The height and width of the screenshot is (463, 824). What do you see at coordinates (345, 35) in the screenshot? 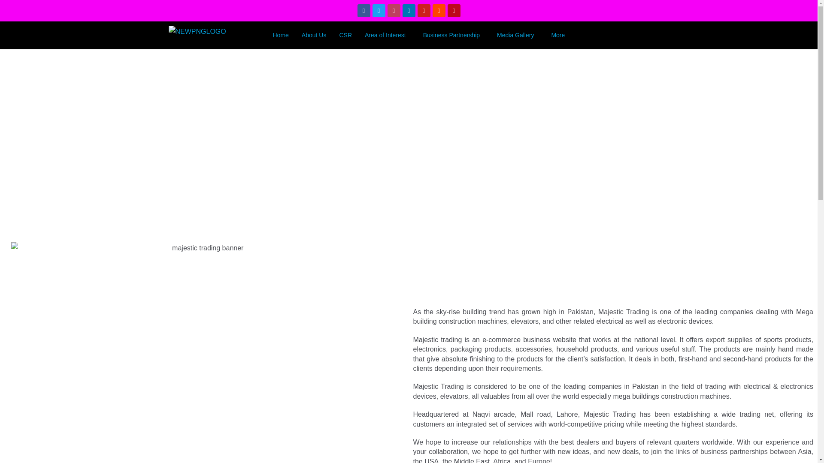
I see `CSR` at bounding box center [345, 35].